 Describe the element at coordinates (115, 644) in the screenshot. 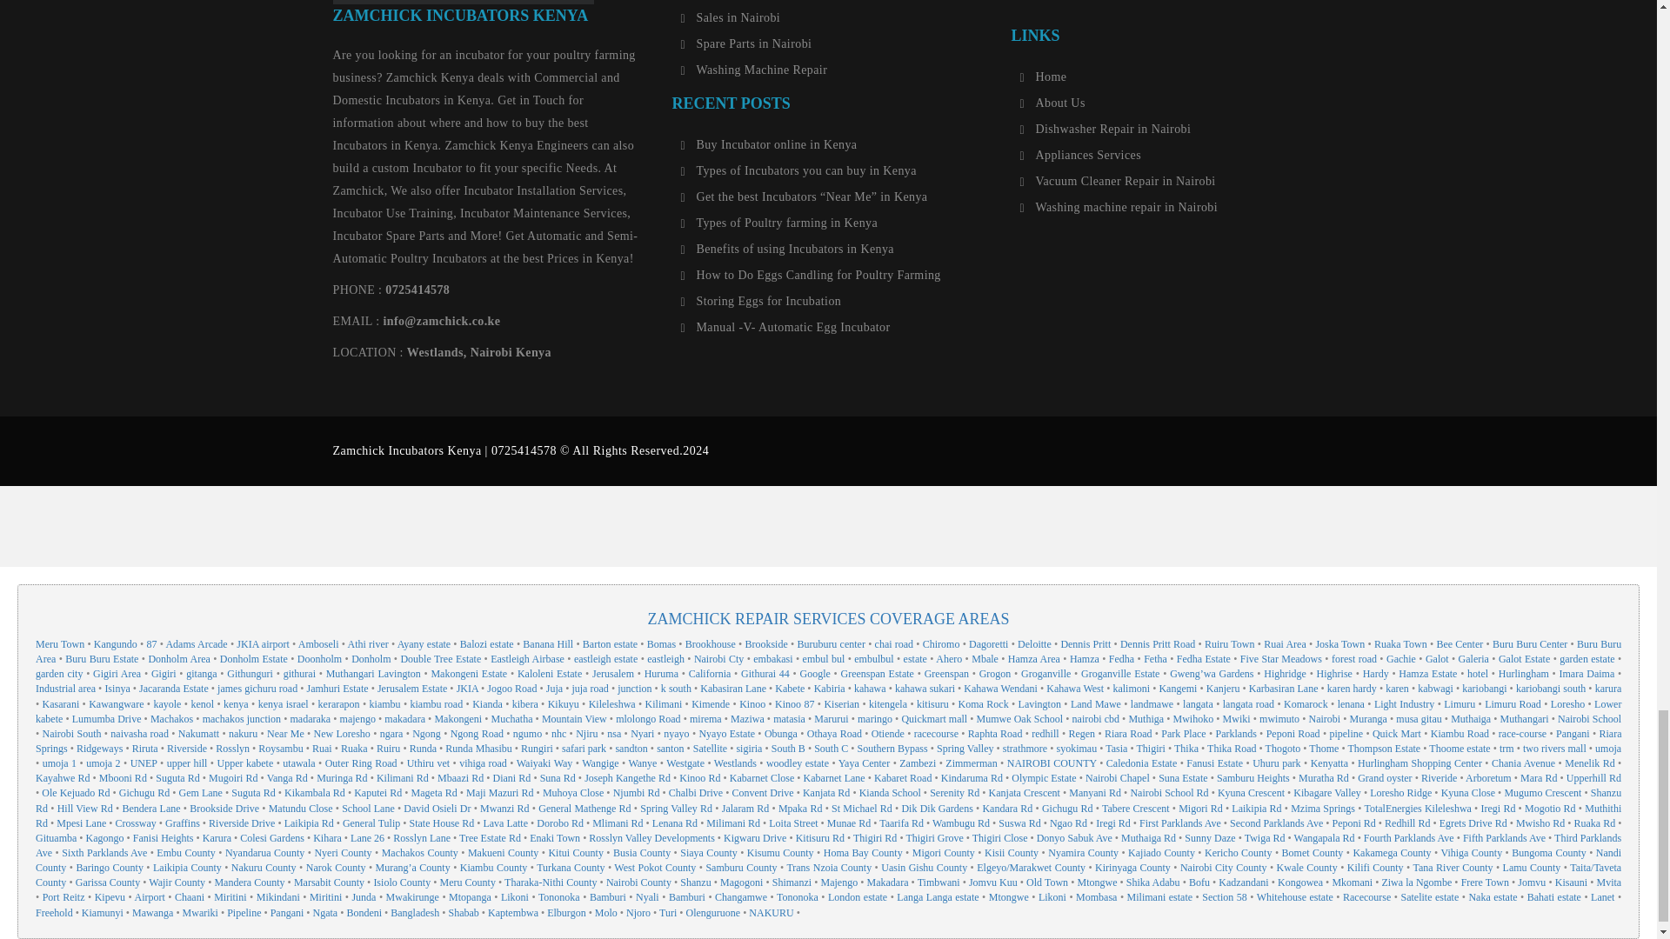

I see `Kangundo` at that location.